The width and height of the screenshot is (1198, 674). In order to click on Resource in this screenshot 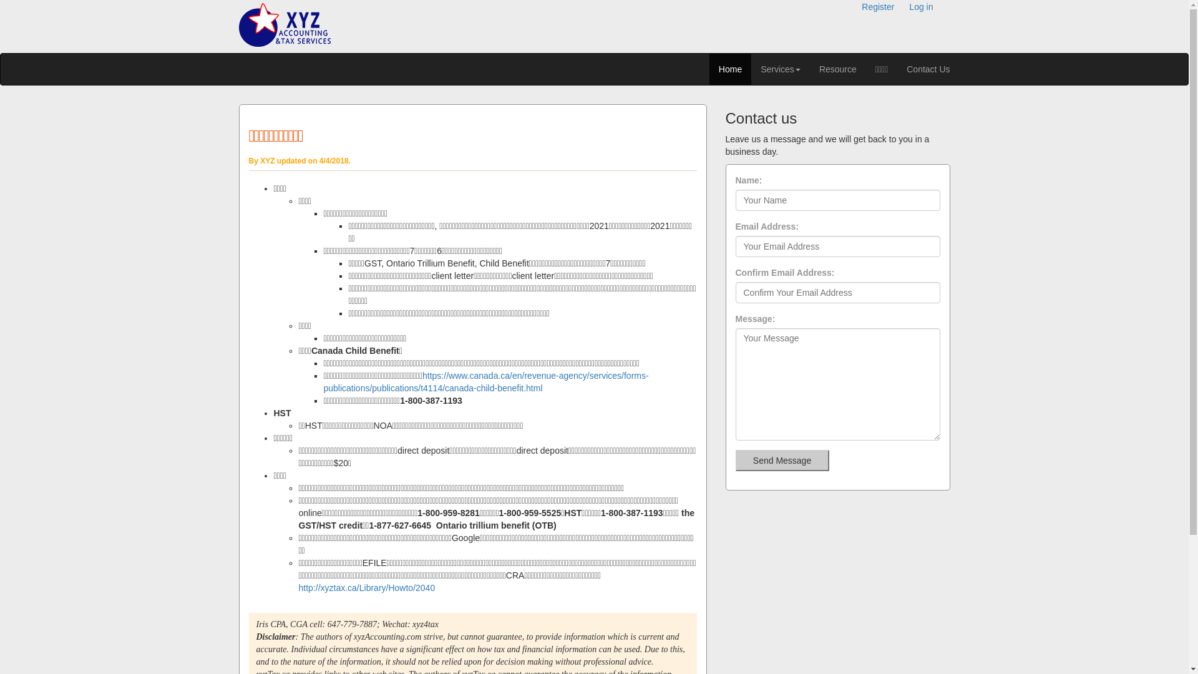, I will do `click(838, 69)`.